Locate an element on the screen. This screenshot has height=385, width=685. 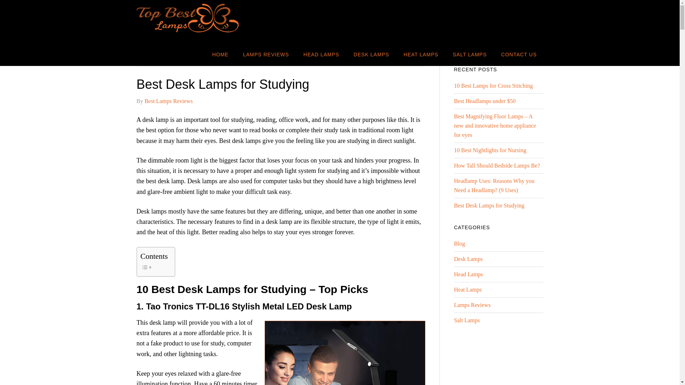
Best Lamps Reviews is located at coordinates (168, 101).